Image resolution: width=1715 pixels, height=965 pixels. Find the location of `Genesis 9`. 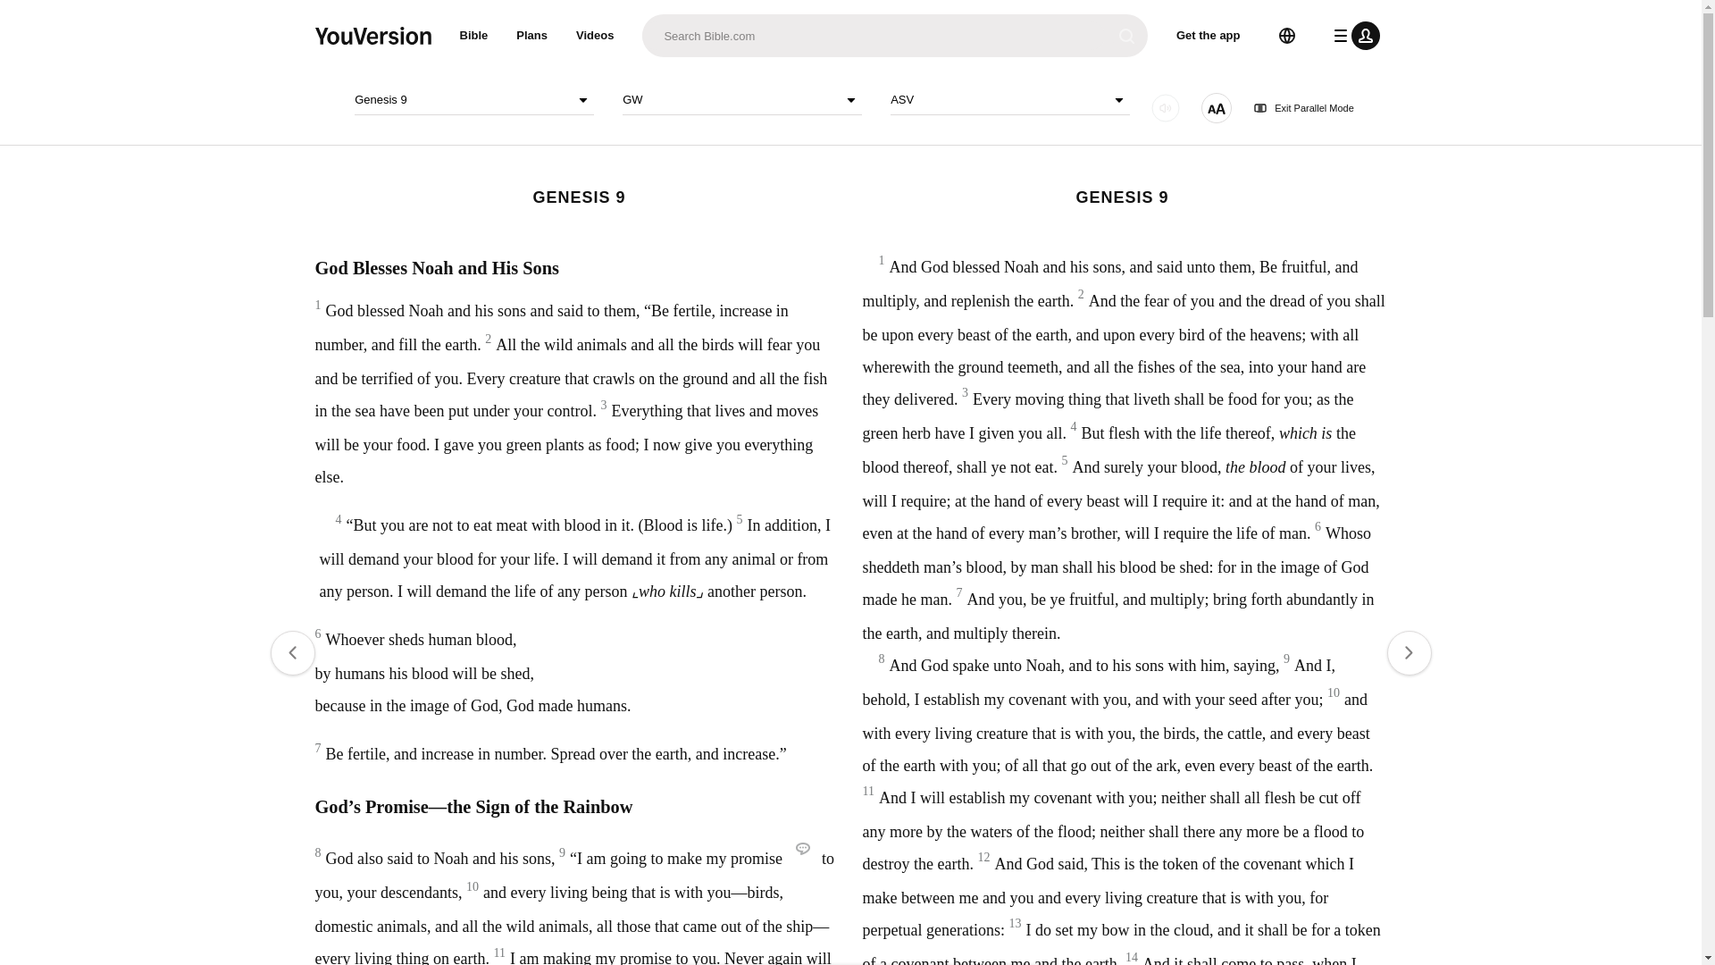

Genesis 9 is located at coordinates (473, 100).